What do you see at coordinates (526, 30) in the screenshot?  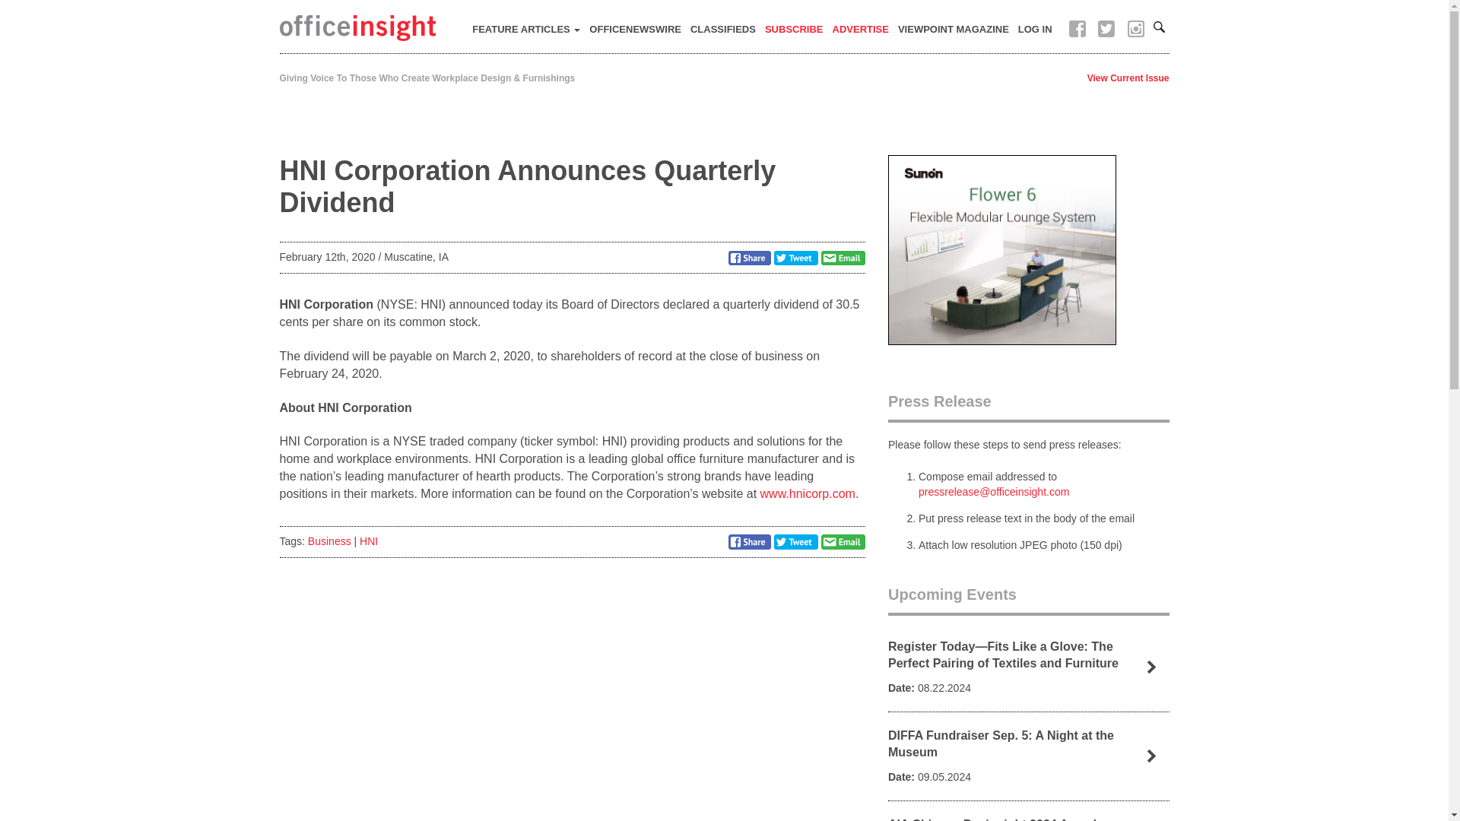 I see `FEATURE ARTICLES` at bounding box center [526, 30].